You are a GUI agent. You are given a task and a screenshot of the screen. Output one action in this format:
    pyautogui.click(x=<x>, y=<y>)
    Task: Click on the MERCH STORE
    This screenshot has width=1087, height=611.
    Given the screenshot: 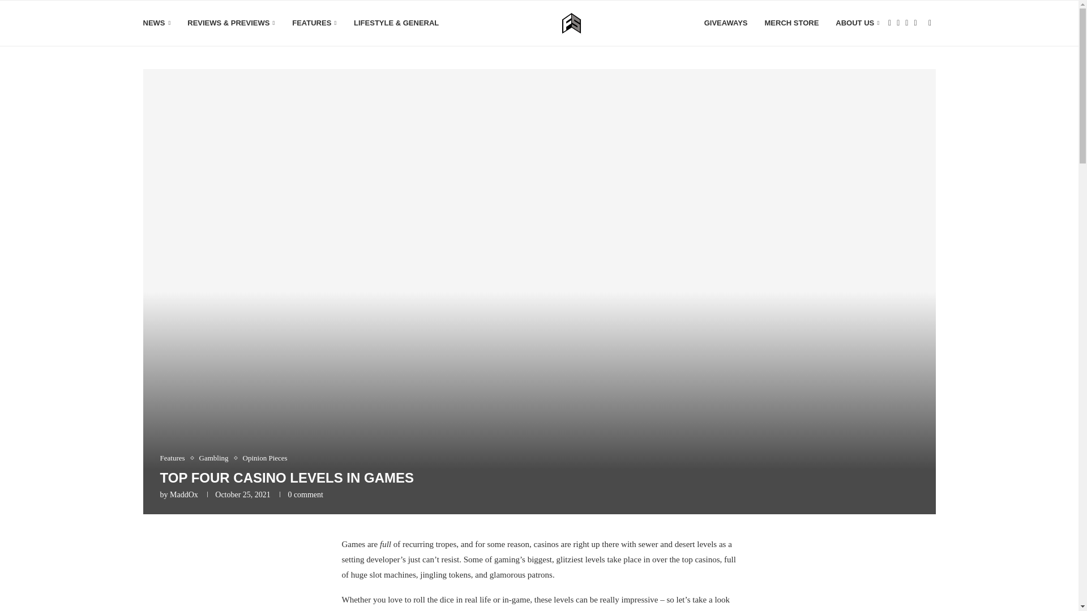 What is the action you would take?
    pyautogui.click(x=792, y=23)
    